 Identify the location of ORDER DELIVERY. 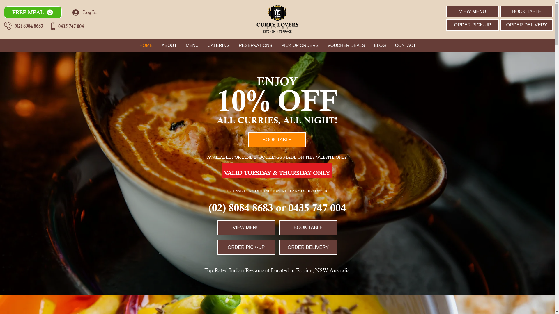
(527, 25).